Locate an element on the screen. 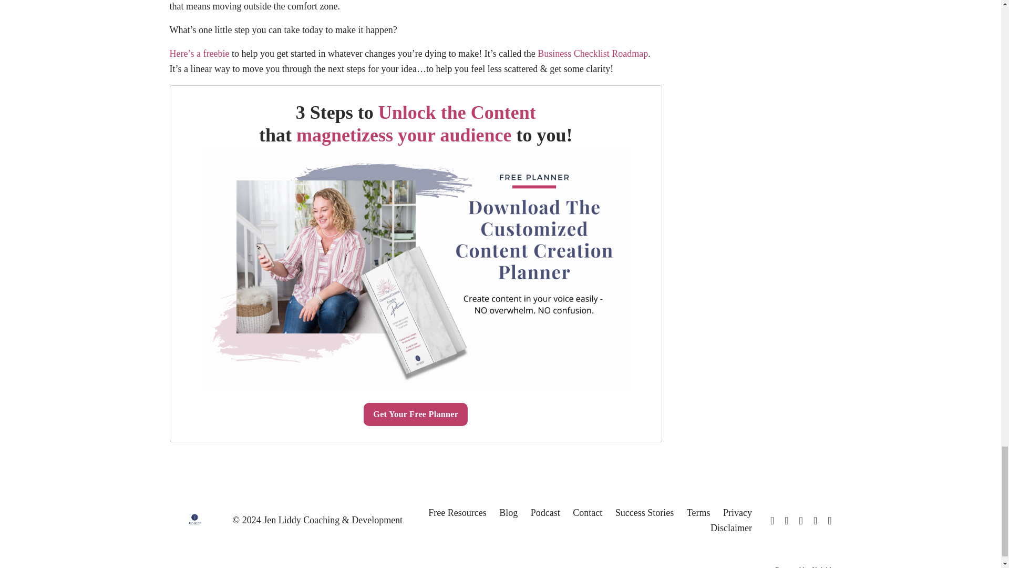  Disclaimer is located at coordinates (730, 528).